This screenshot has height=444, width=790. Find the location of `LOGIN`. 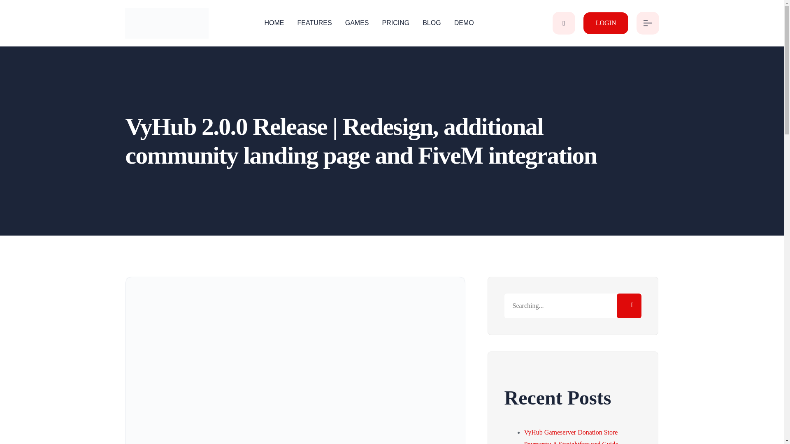

LOGIN is located at coordinates (606, 23).